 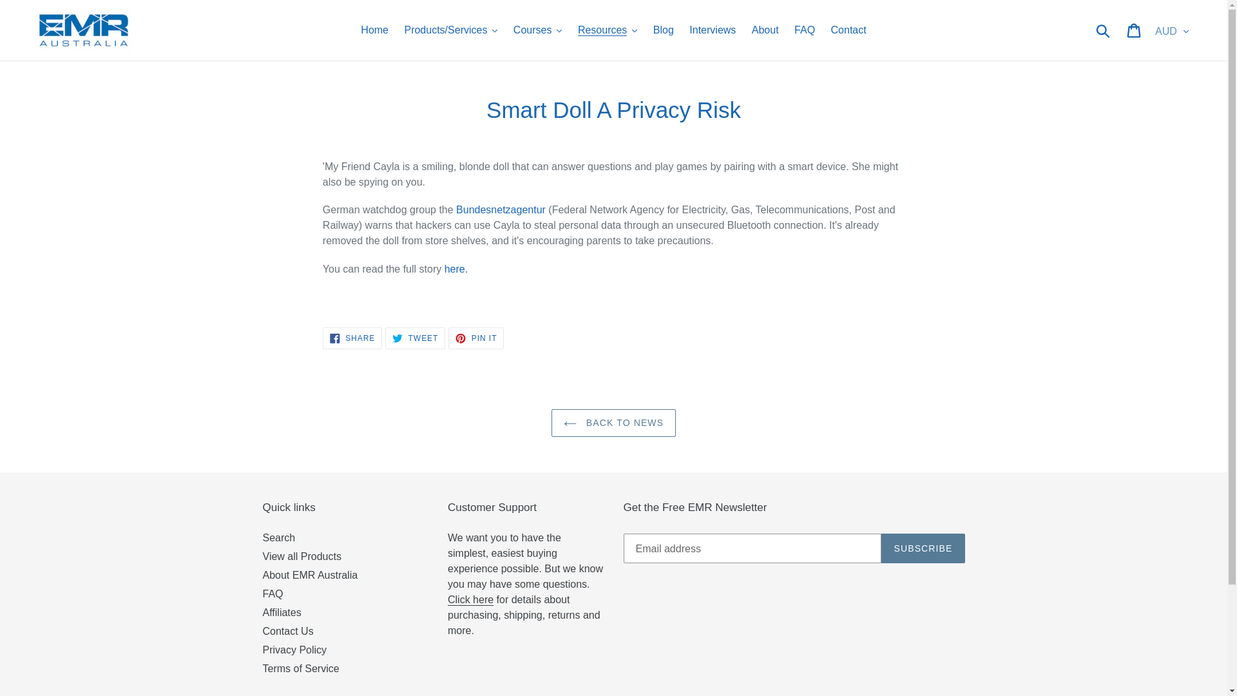 What do you see at coordinates (374, 30) in the screenshot?
I see `Home` at bounding box center [374, 30].